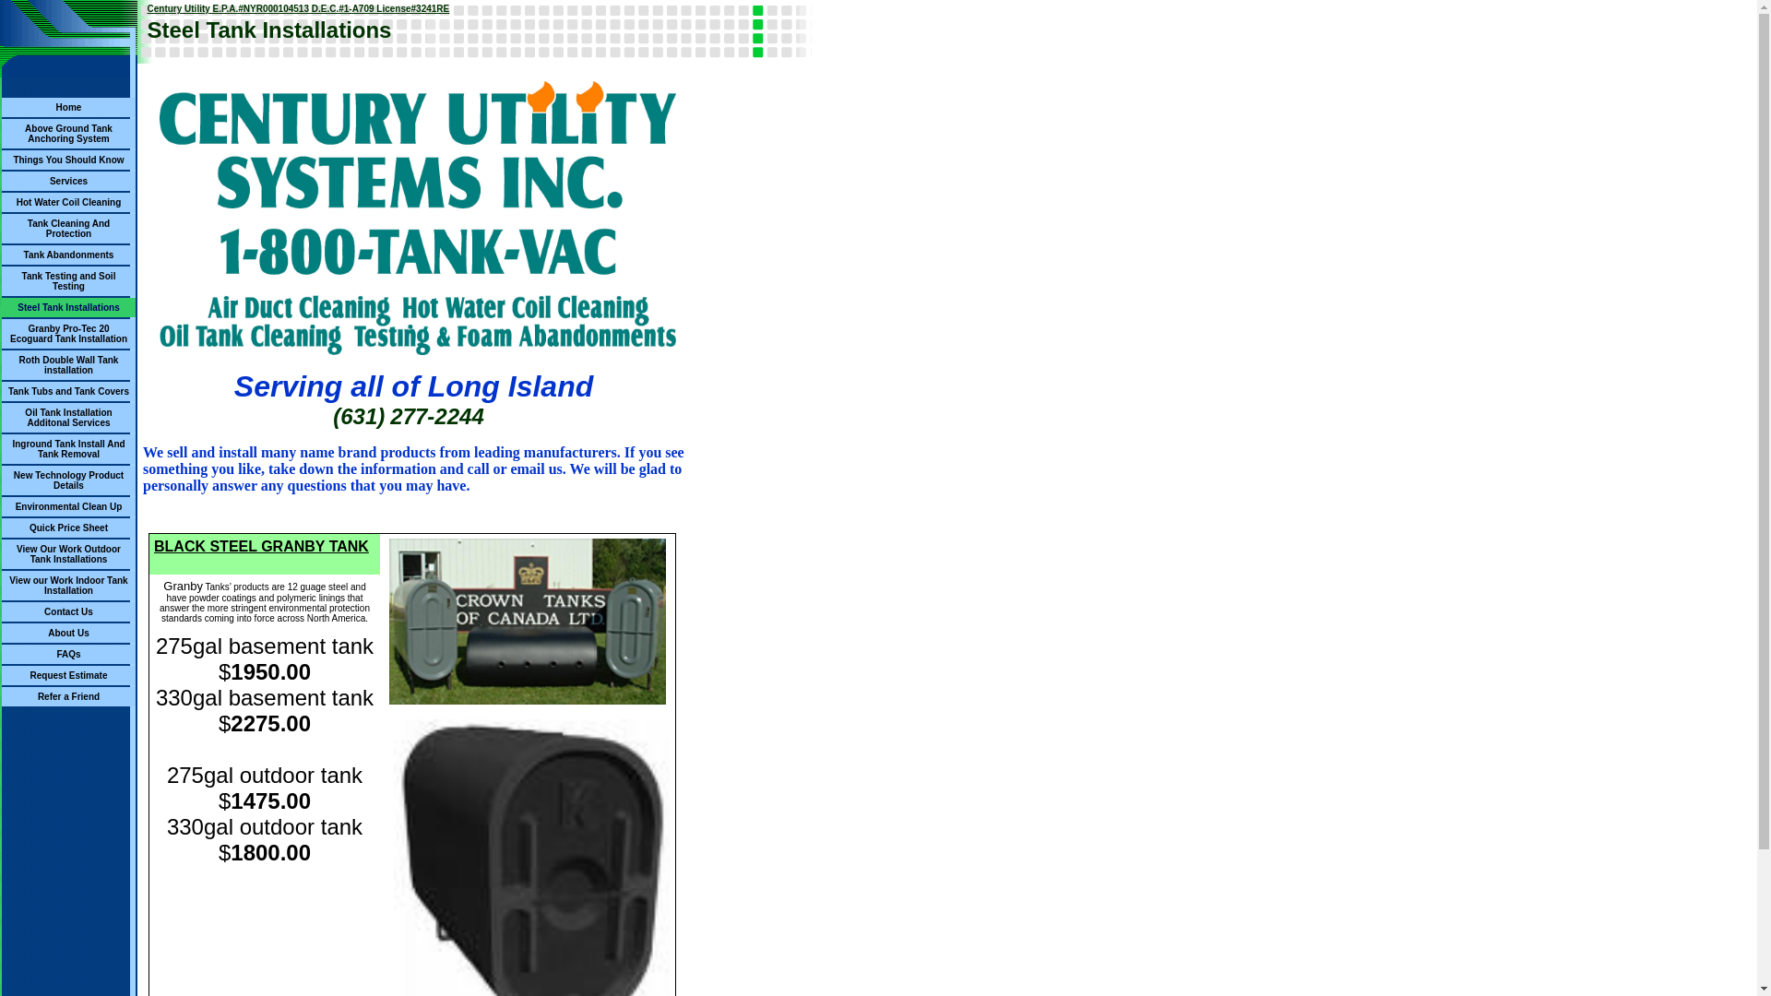  What do you see at coordinates (69, 201) in the screenshot?
I see `Hot Water Coil Cleaning` at bounding box center [69, 201].